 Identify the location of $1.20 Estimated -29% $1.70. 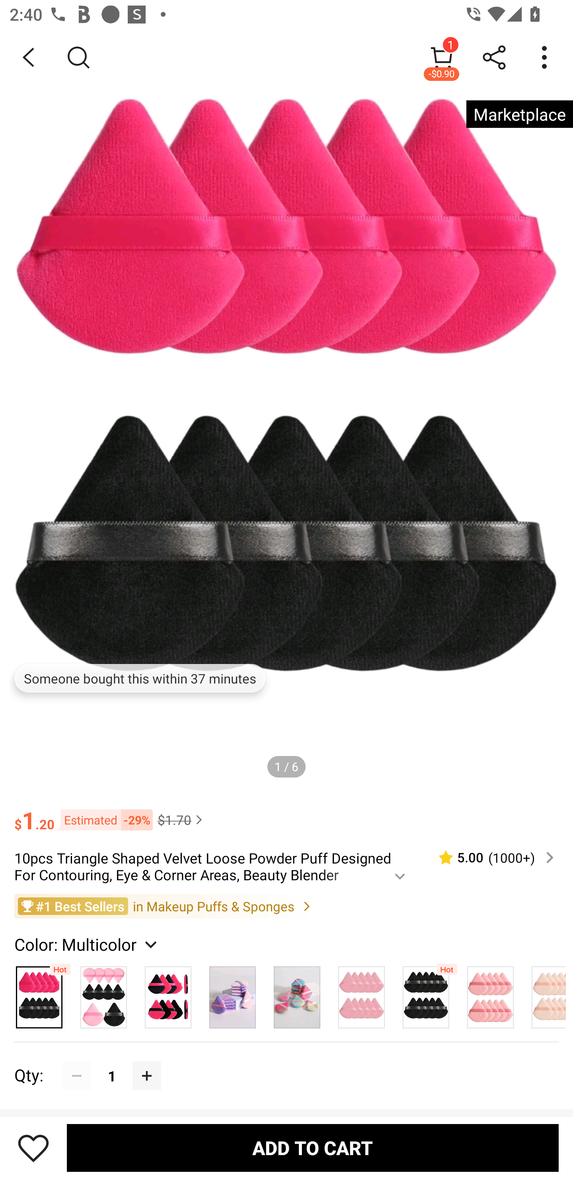
(286, 814).